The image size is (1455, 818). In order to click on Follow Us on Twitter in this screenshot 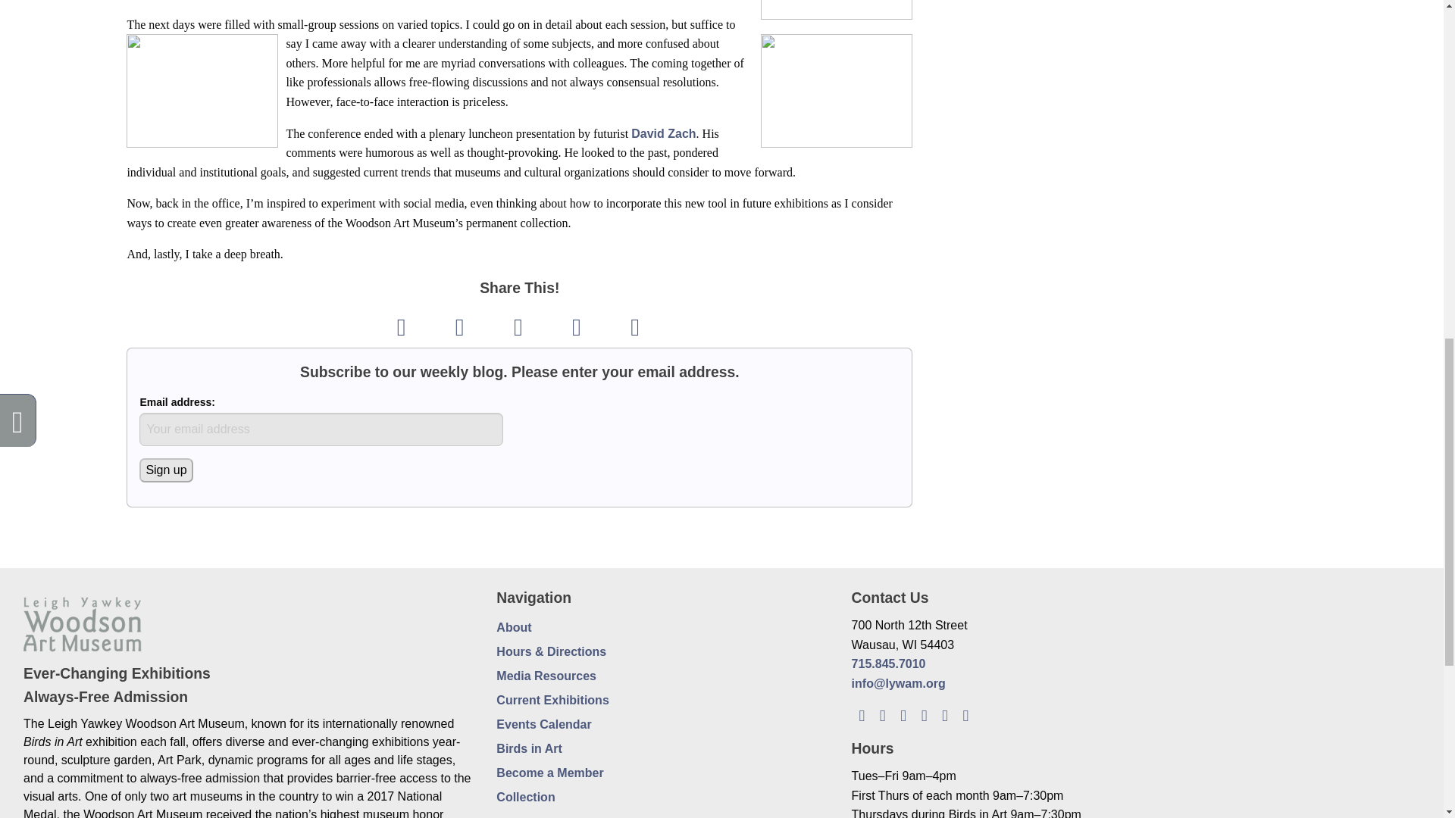, I will do `click(903, 714)`.